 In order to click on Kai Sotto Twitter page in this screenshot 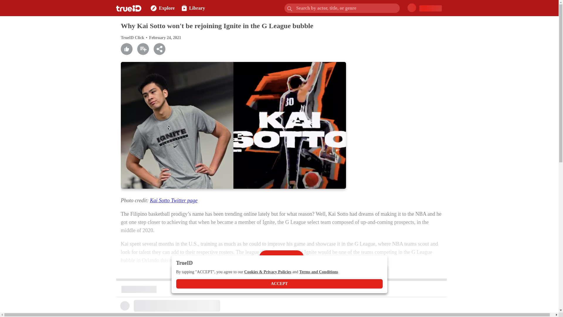, I will do `click(174, 200)`.